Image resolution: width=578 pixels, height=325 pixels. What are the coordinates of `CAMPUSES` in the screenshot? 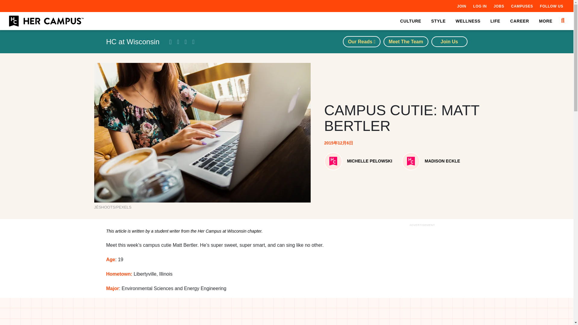 It's located at (522, 6).